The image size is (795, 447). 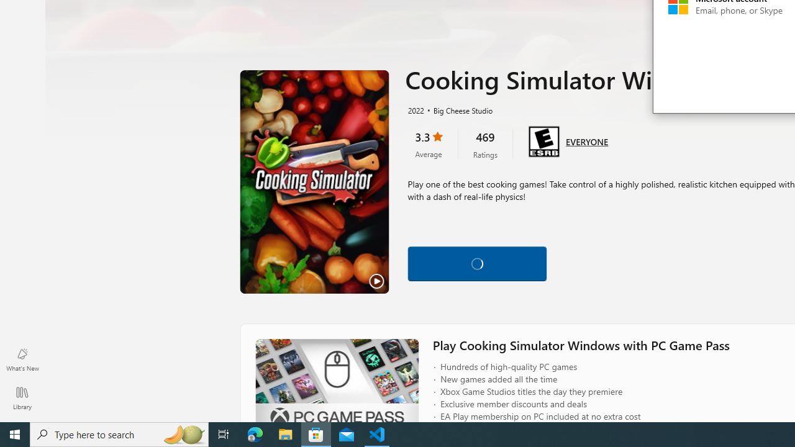 I want to click on 2022, so click(x=415, y=110).